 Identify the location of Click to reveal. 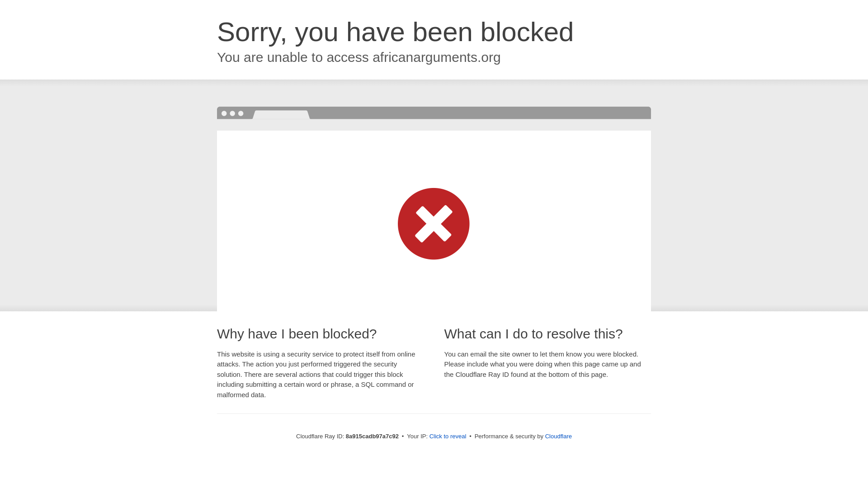
(448, 436).